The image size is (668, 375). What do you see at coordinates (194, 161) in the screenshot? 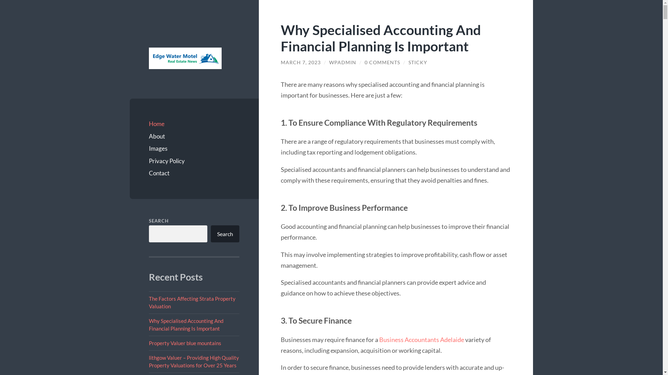
I see `Privacy Policy` at bounding box center [194, 161].